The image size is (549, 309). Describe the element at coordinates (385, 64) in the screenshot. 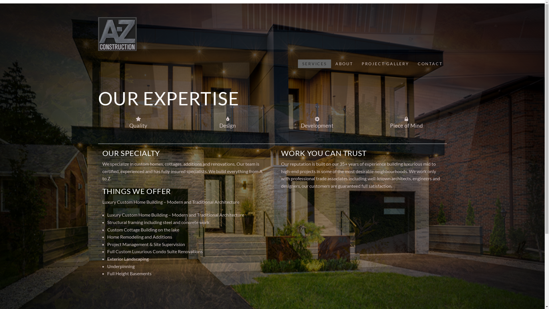

I see `PROJECT GALLERY` at that location.